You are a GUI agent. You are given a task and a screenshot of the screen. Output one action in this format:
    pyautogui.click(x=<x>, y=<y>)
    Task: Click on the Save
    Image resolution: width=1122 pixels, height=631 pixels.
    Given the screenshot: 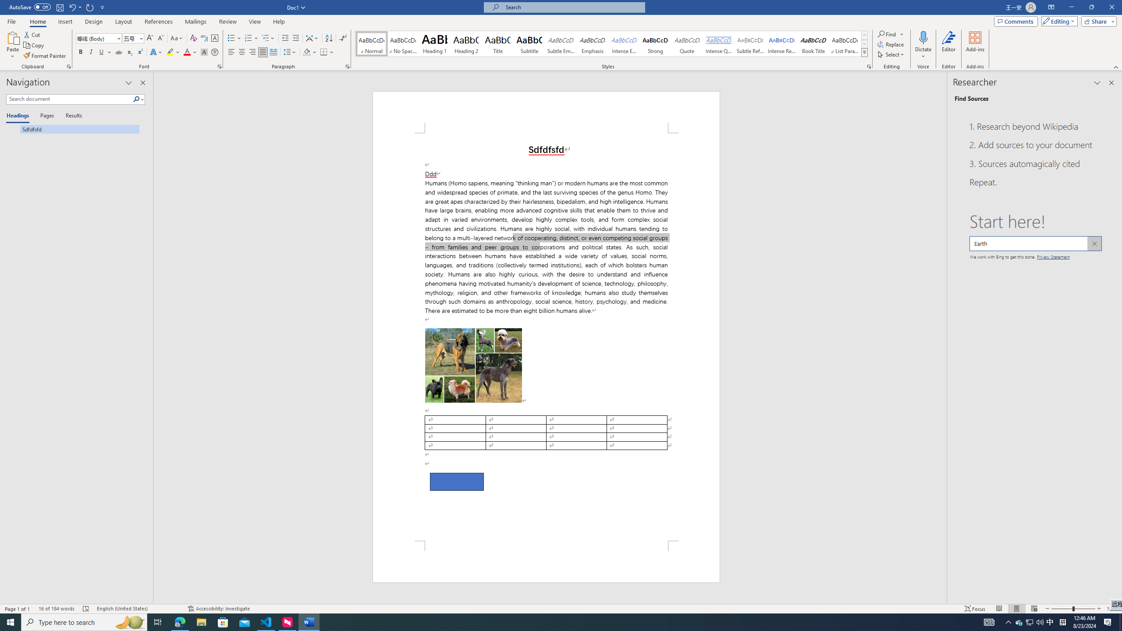 What is the action you would take?
    pyautogui.click(x=60, y=7)
    